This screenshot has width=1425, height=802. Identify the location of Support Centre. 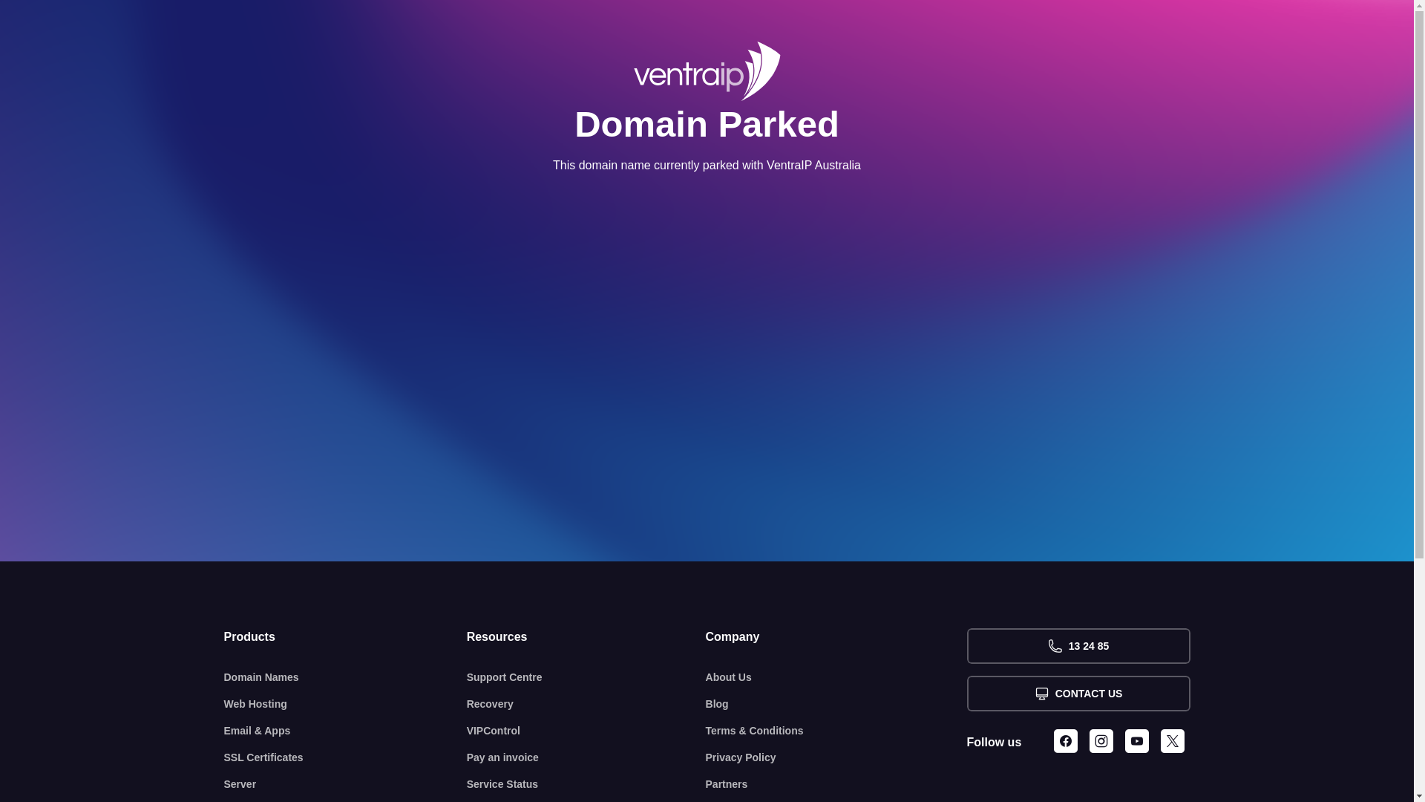
(586, 677).